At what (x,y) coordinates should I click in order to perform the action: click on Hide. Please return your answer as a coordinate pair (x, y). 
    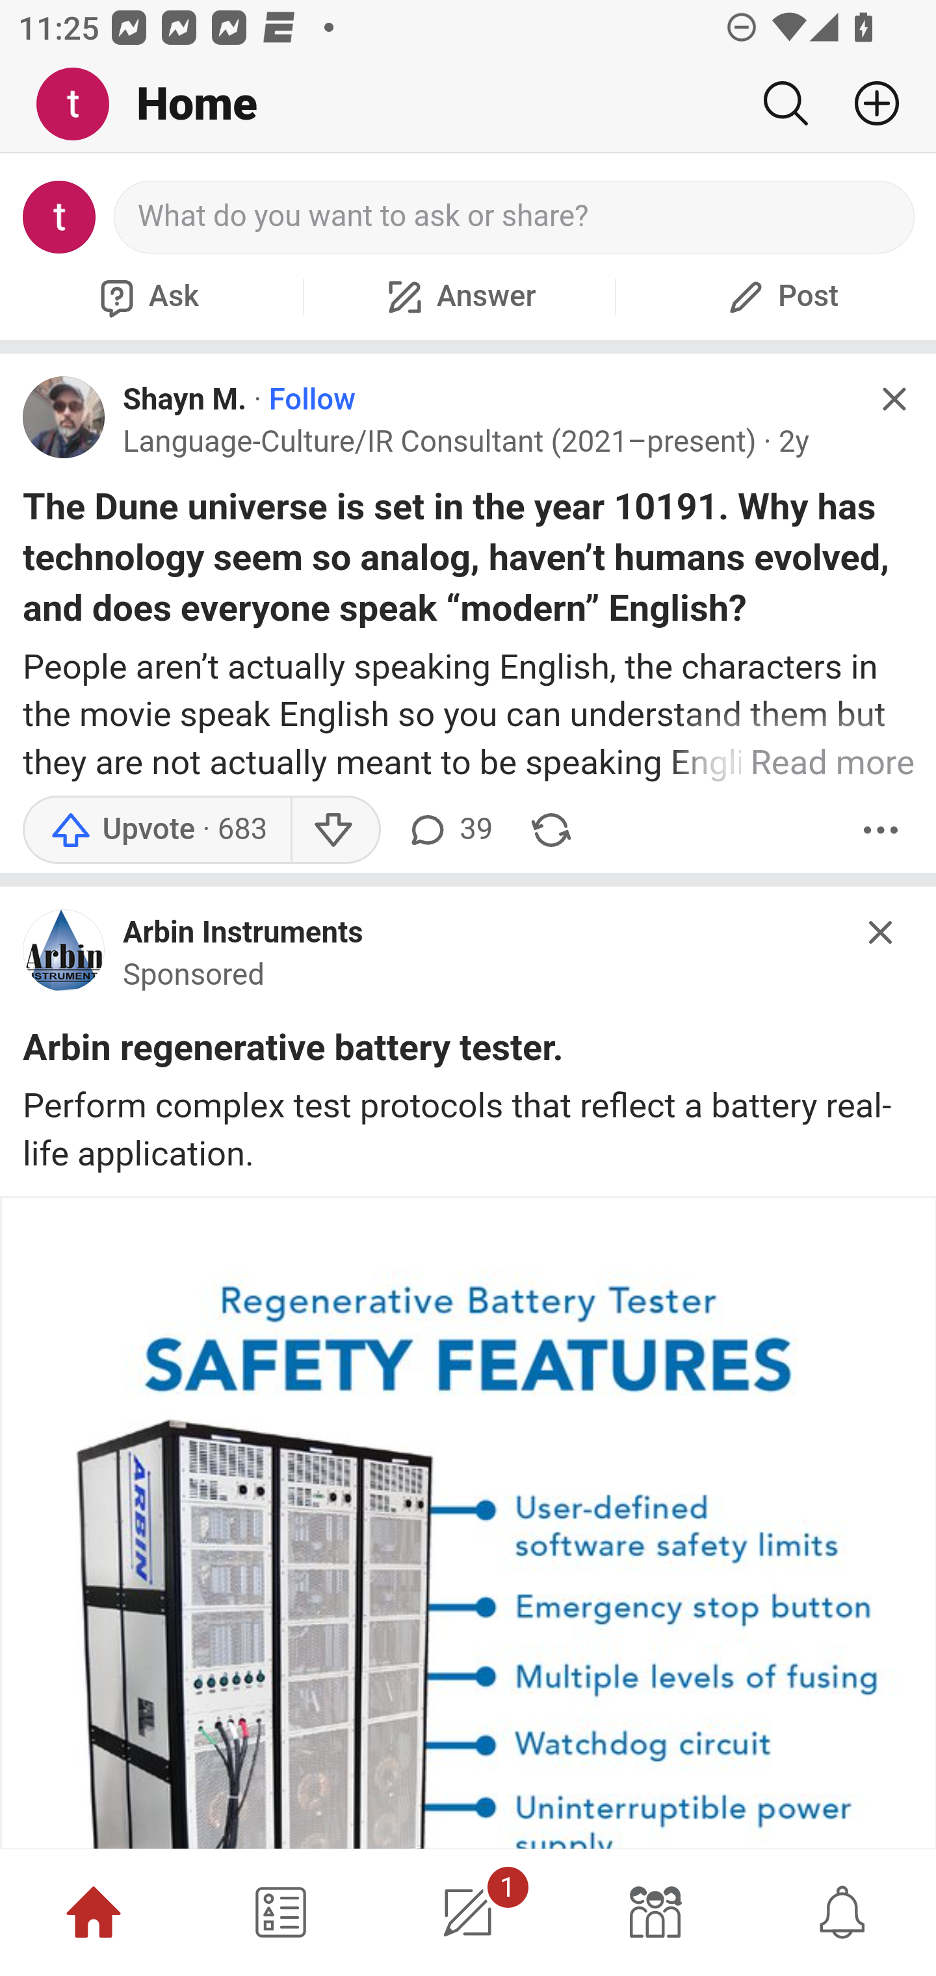
    Looking at the image, I should click on (881, 931).